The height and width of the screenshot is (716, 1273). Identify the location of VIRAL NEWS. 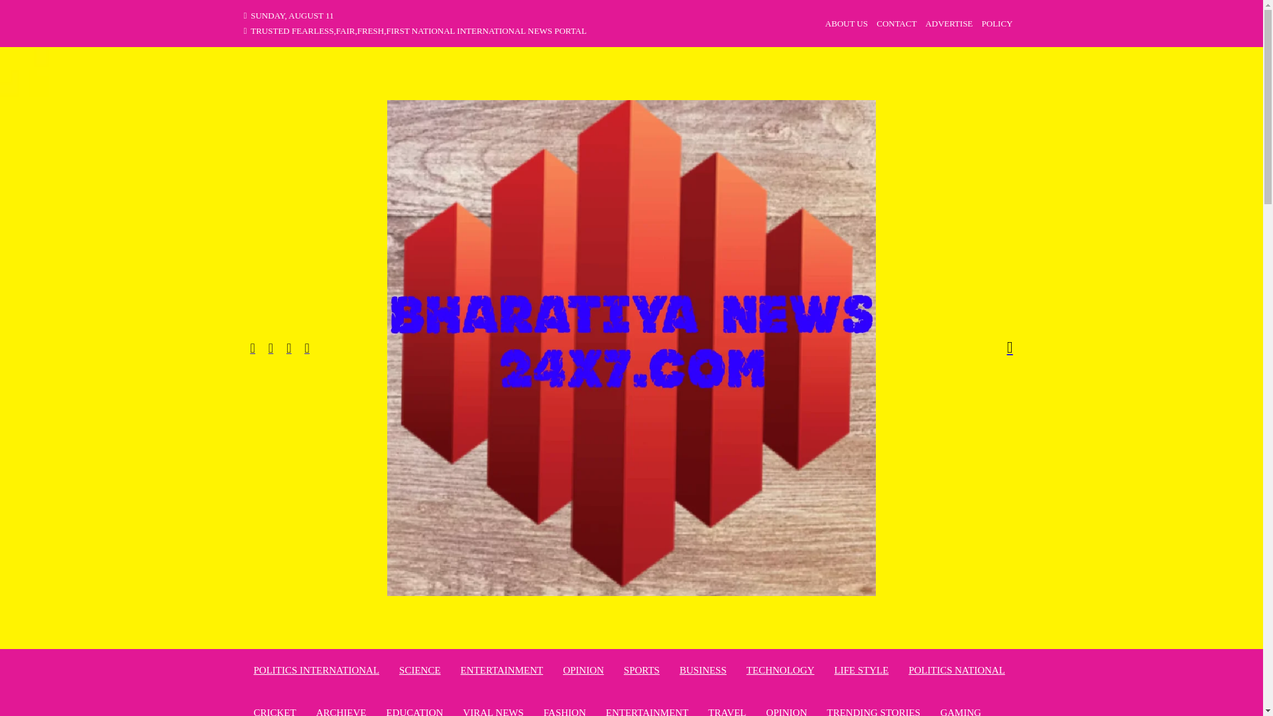
(493, 709).